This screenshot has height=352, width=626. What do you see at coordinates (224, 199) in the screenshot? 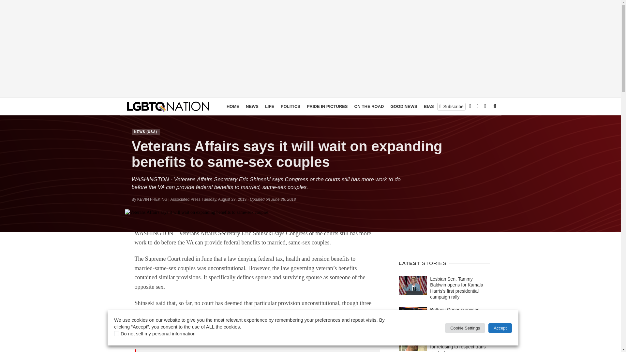
I see `Tuesday, August 27, 2013 pm31 14:00:09` at bounding box center [224, 199].